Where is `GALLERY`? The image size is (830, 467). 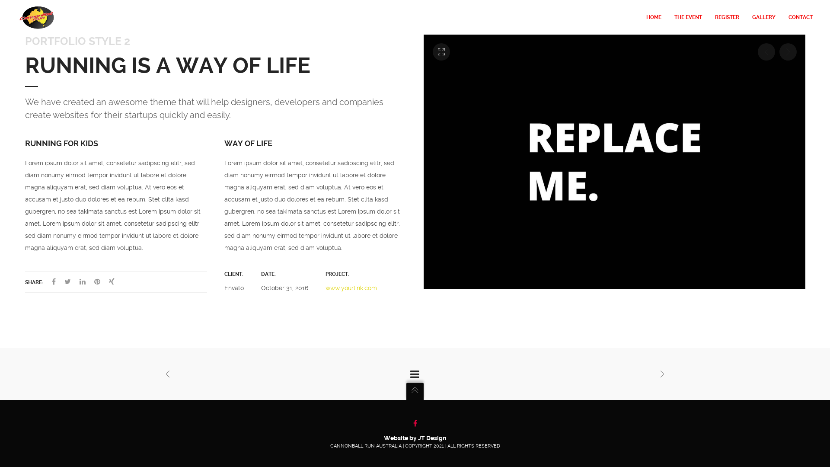 GALLERY is located at coordinates (764, 17).